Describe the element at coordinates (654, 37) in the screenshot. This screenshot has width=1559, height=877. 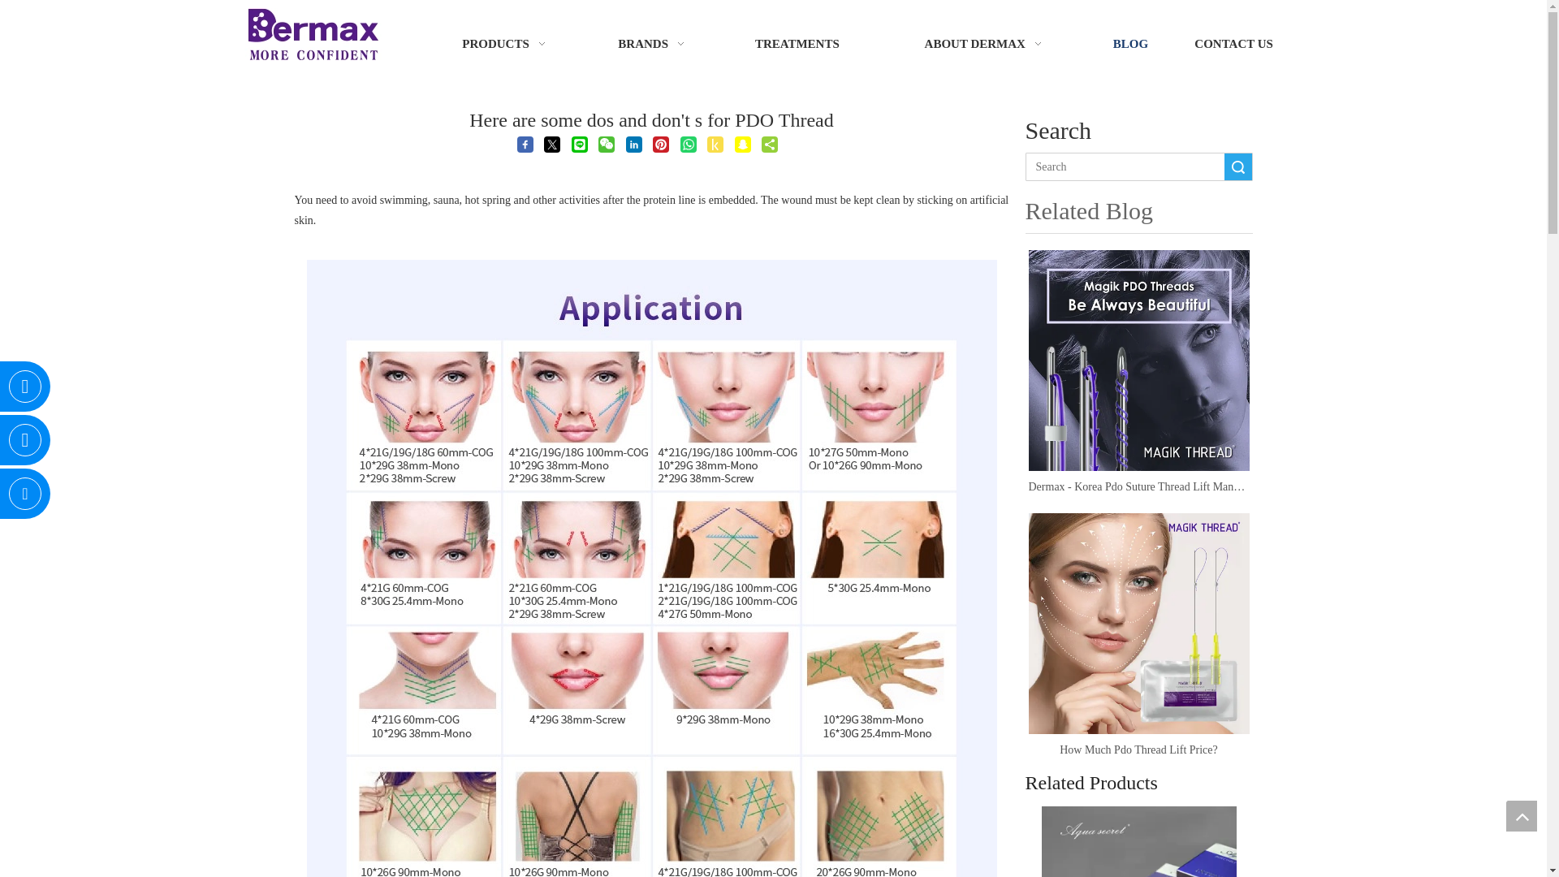
I see `BRANDS  ` at that location.